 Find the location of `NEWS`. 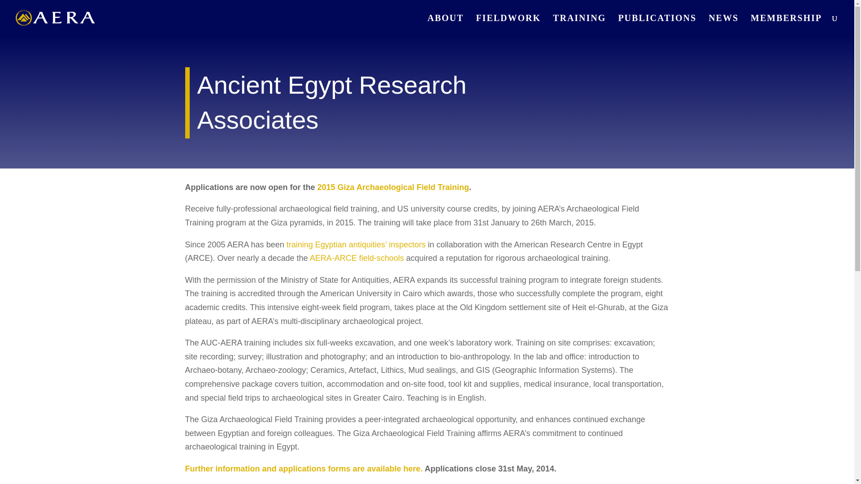

NEWS is located at coordinates (724, 25).